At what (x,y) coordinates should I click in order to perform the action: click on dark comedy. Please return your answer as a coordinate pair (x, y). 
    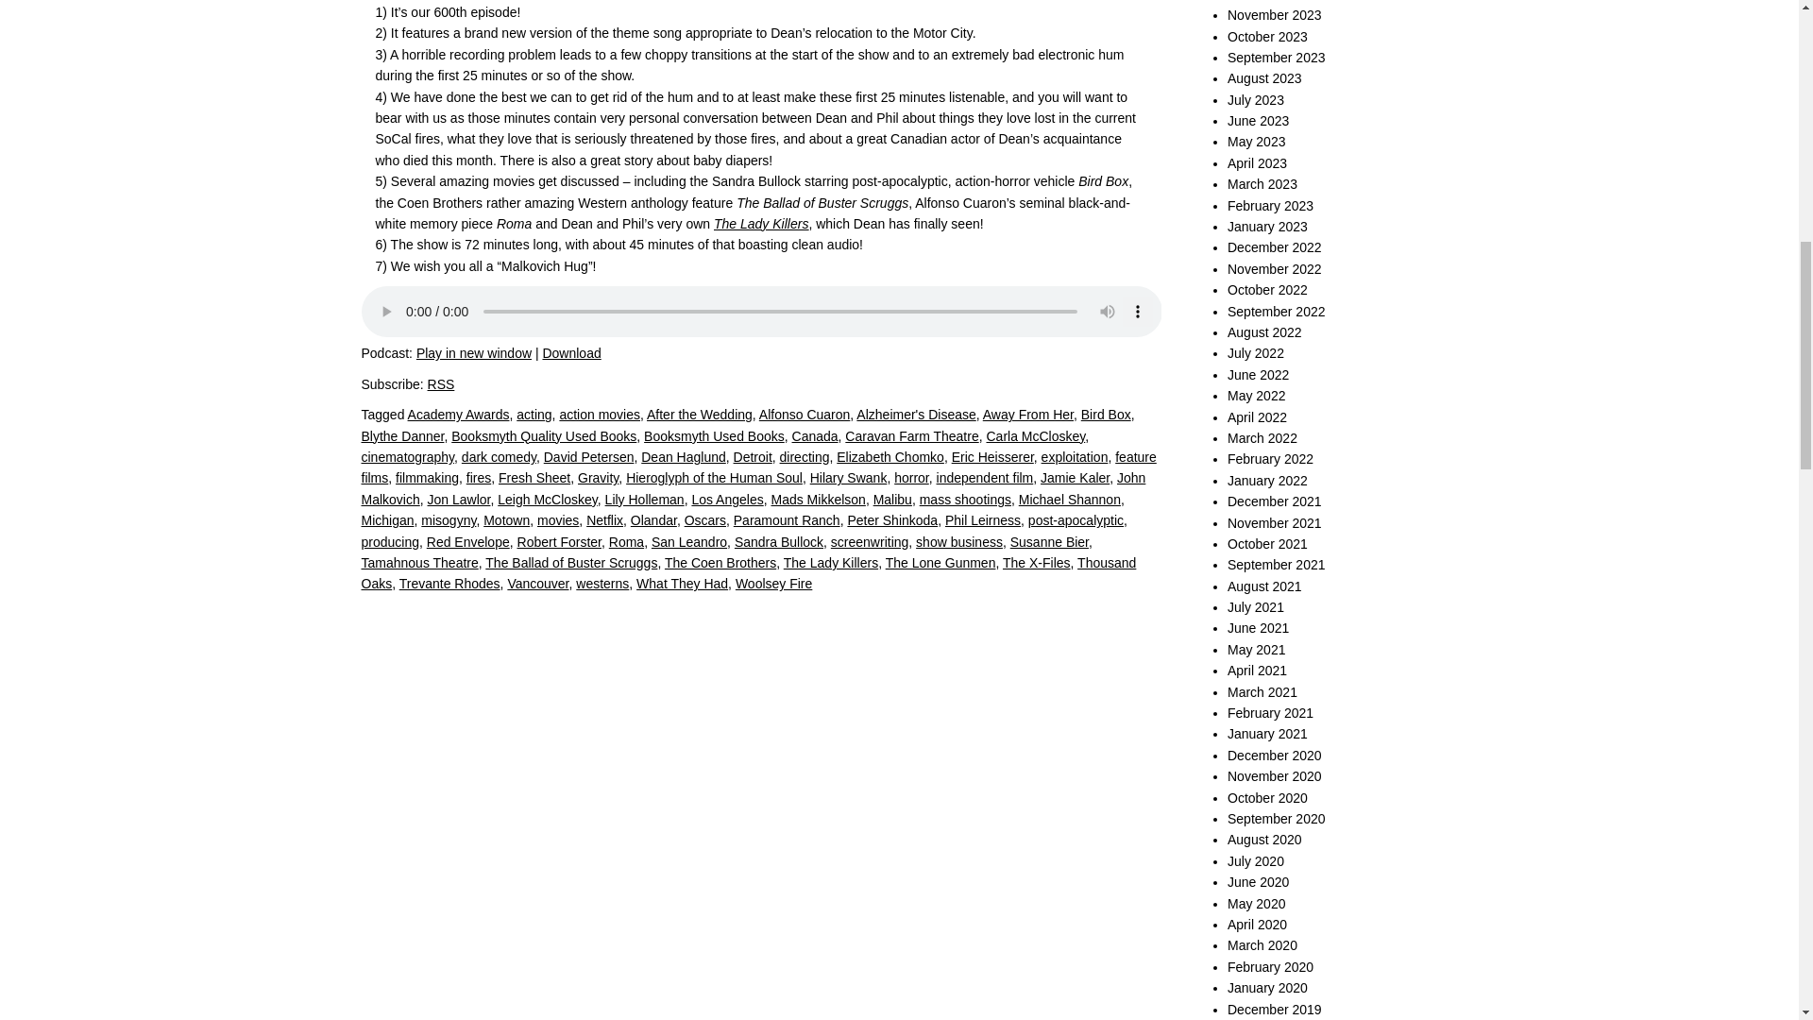
    Looking at the image, I should click on (499, 457).